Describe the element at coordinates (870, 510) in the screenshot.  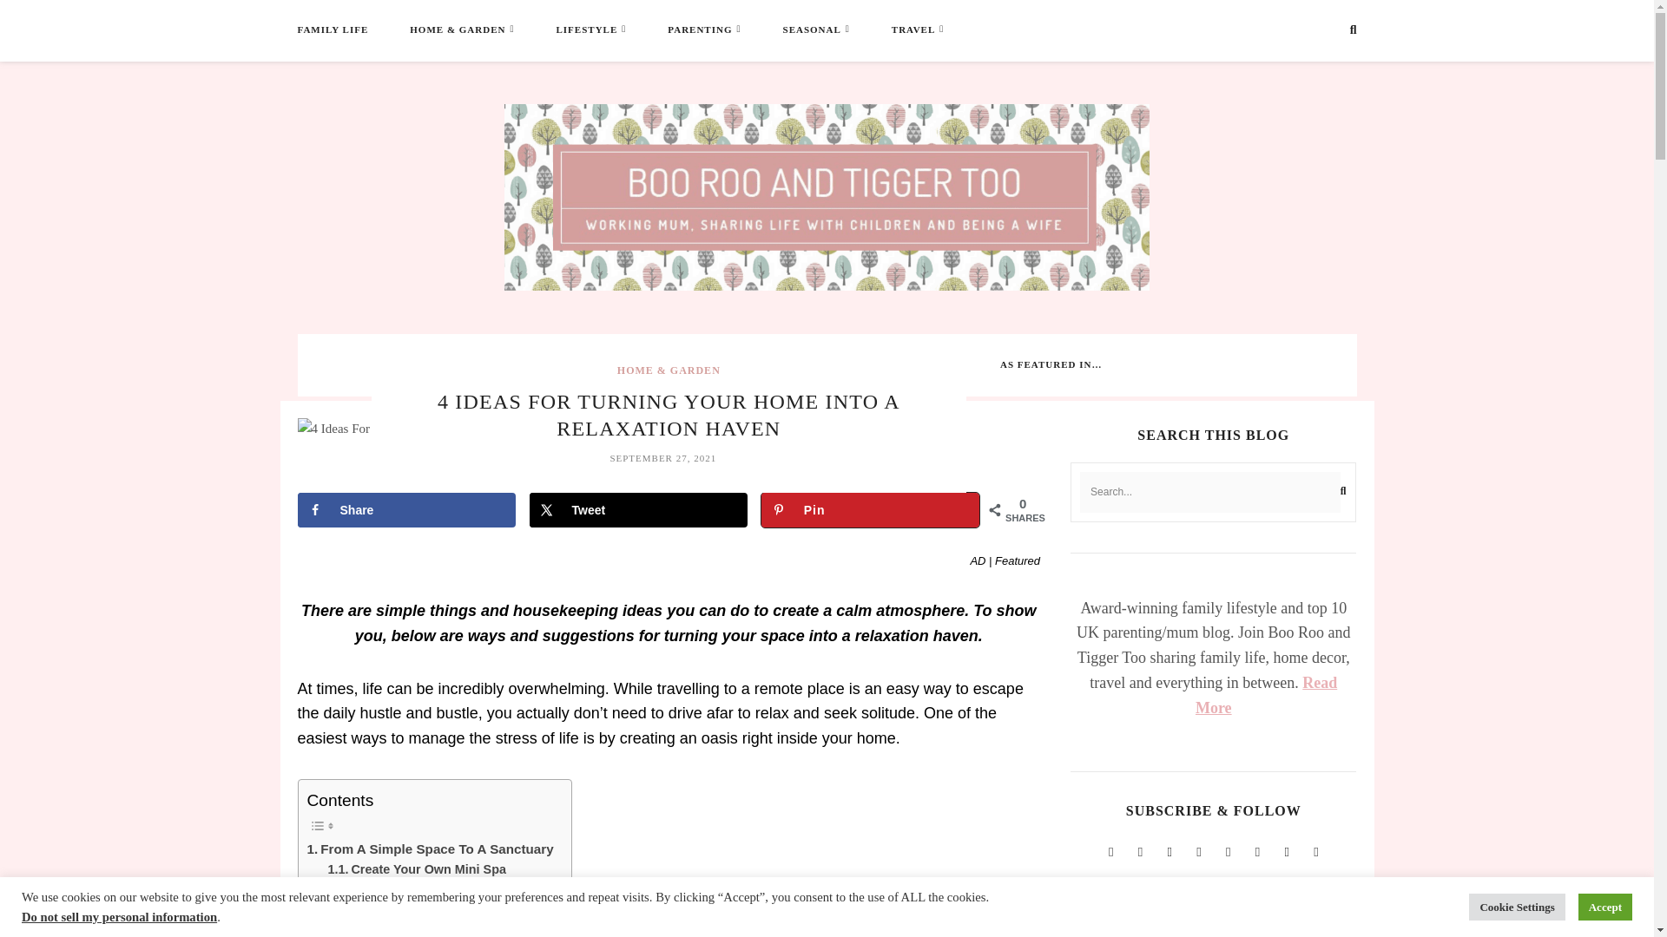
I see `Save to Pinterest` at that location.